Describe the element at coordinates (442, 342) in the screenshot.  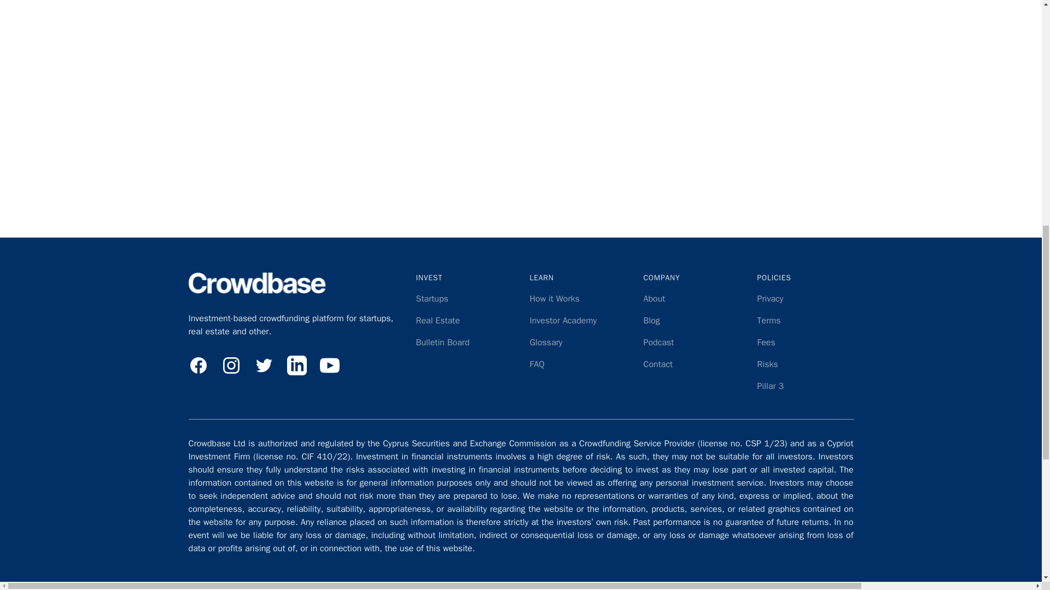
I see `Bulletin Board` at that location.